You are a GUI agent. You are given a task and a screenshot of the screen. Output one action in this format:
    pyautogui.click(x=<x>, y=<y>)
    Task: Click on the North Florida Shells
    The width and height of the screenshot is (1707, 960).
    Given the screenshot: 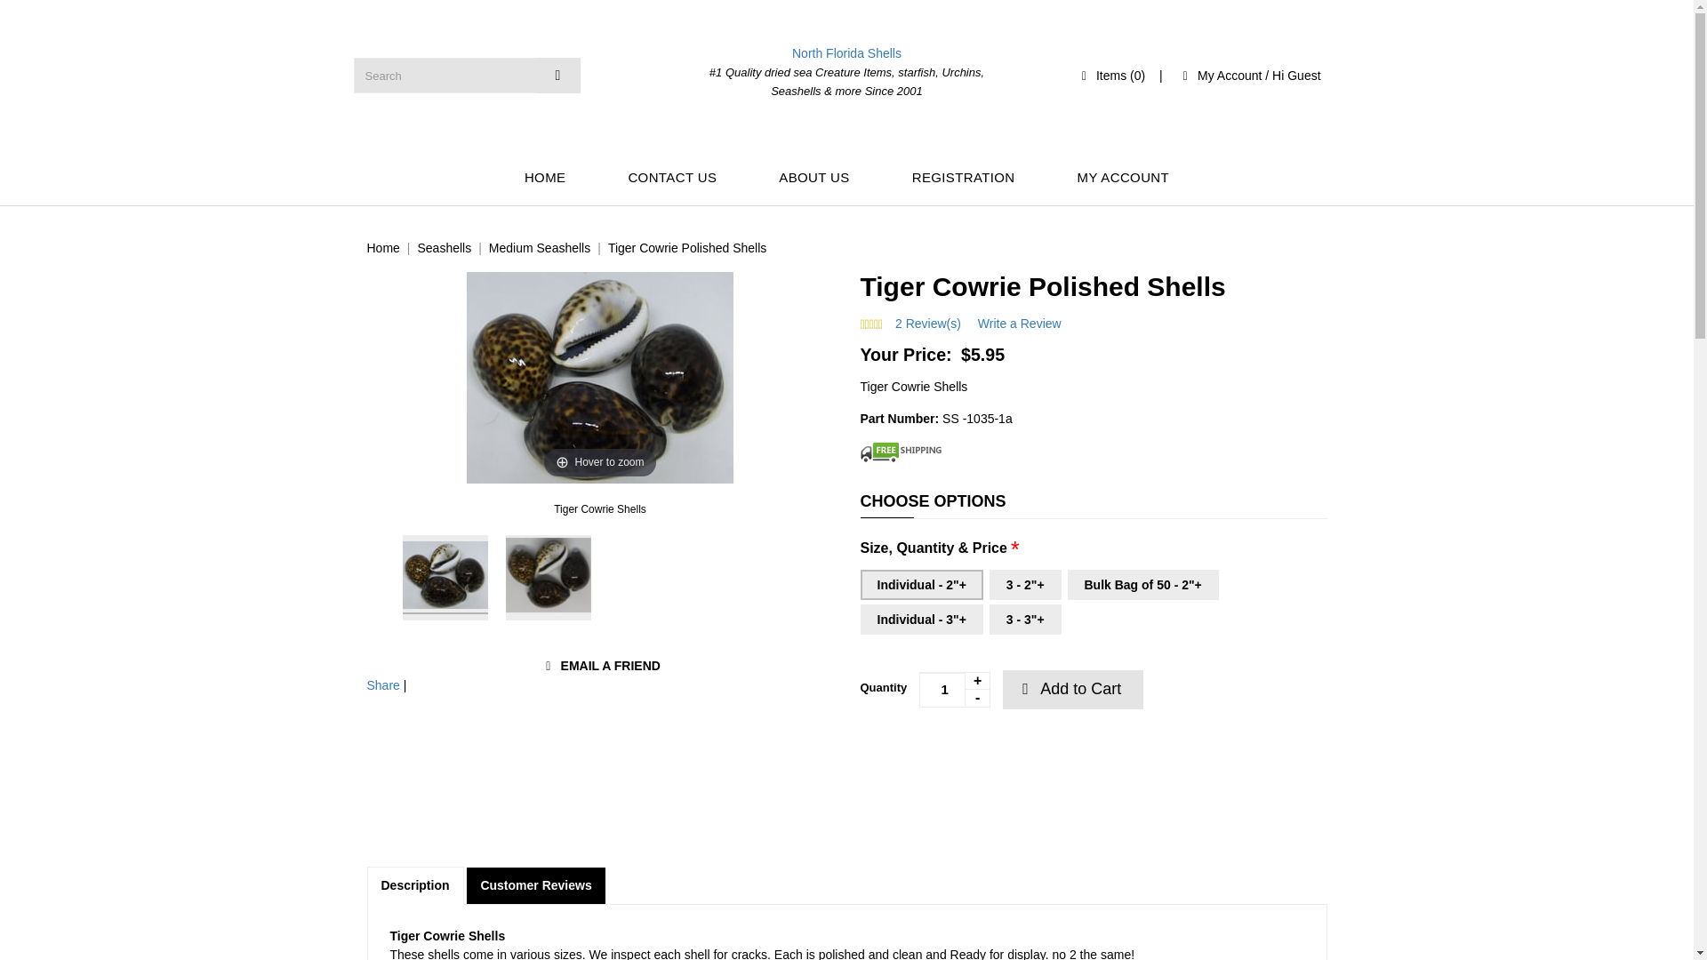 What is the action you would take?
    pyautogui.click(x=846, y=53)
    